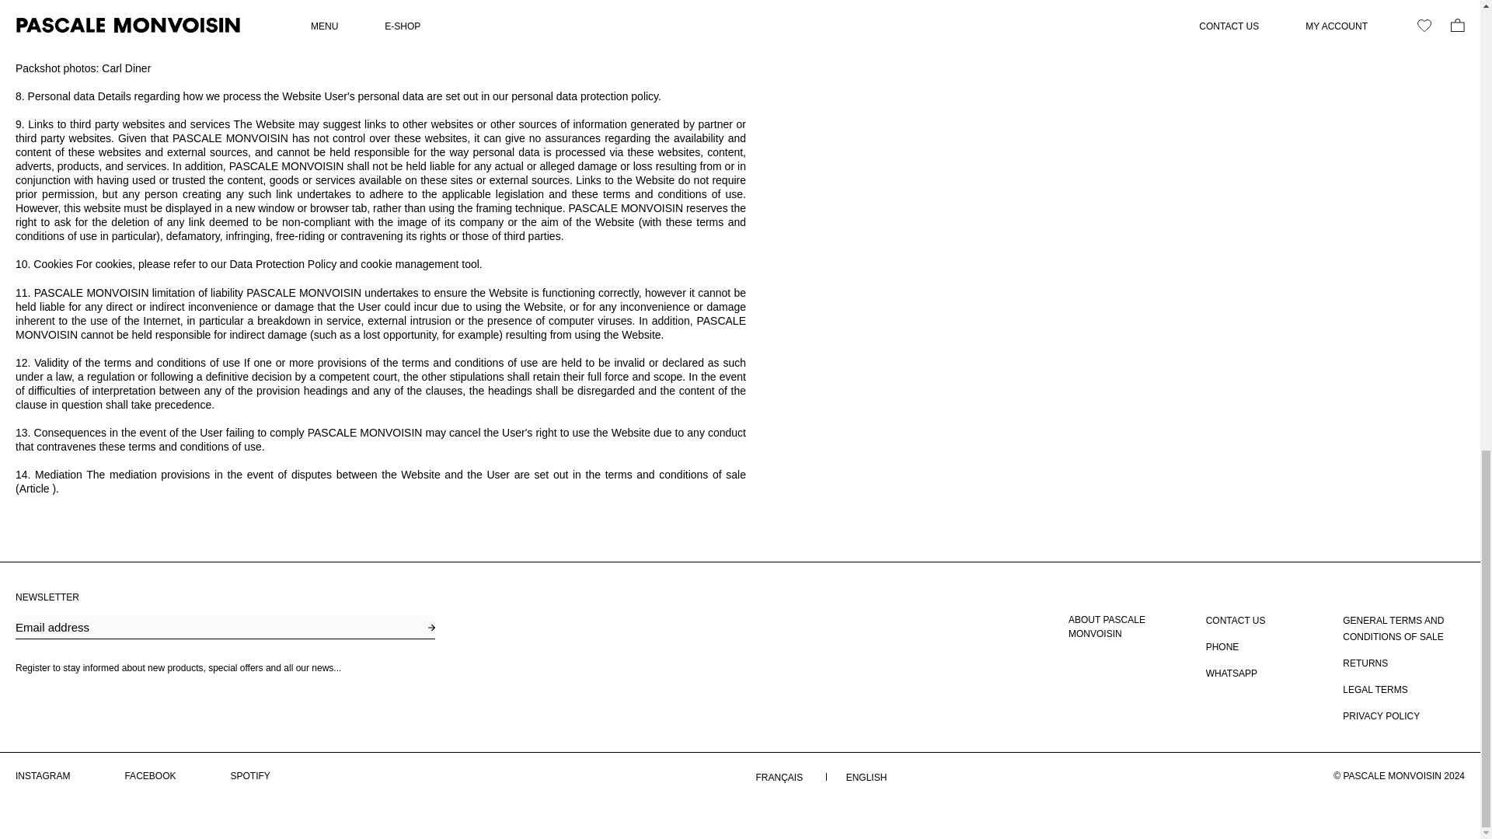  Describe the element at coordinates (1403, 629) in the screenshot. I see `GENERAL TERMS AND CONDITIONS OF SALE` at that location.